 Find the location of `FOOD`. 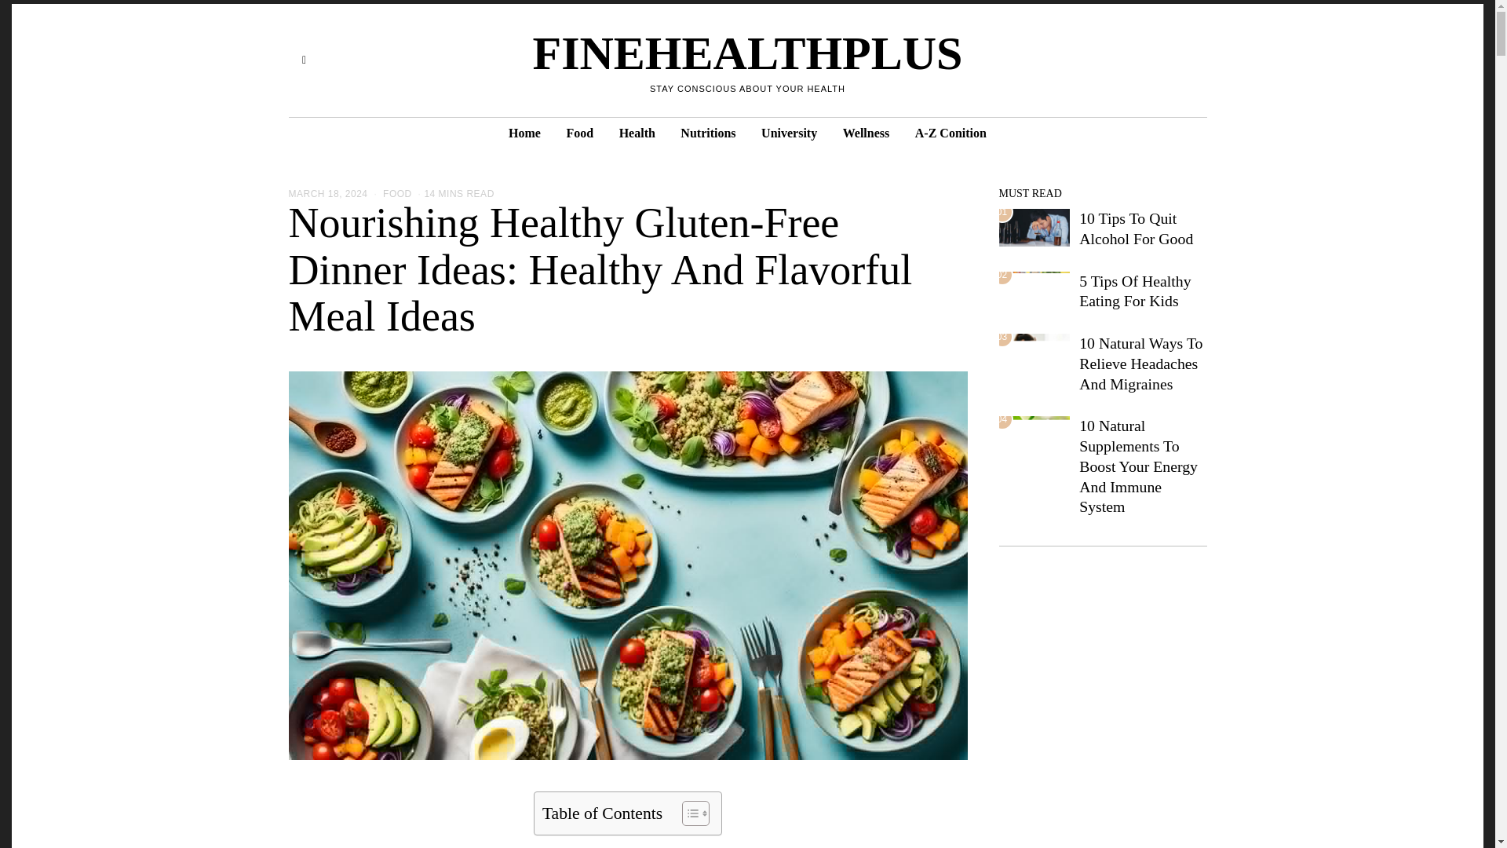

FOOD is located at coordinates (397, 193).